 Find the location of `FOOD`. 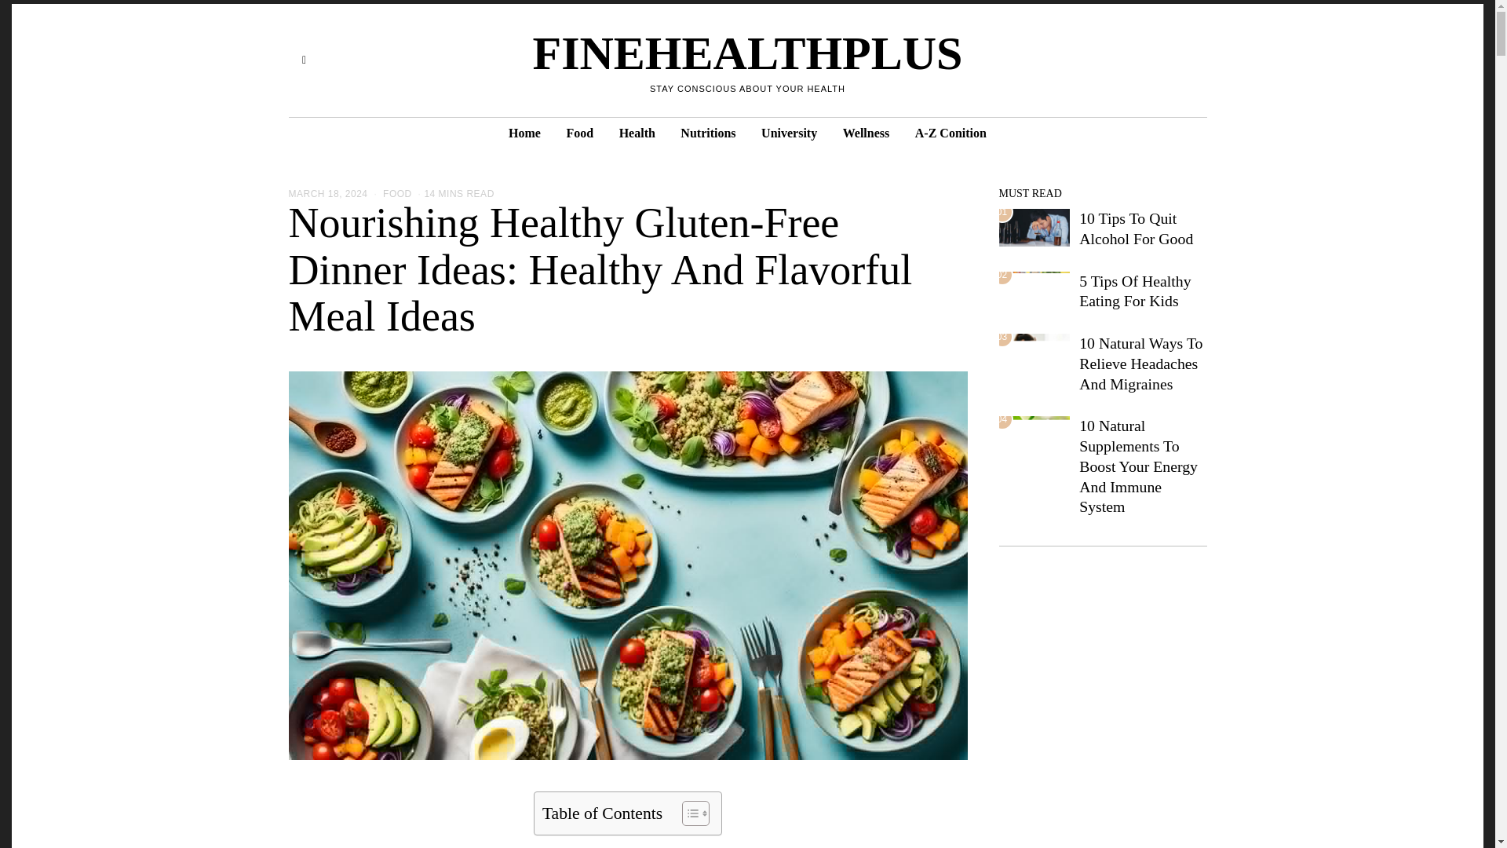

FOOD is located at coordinates (397, 193).